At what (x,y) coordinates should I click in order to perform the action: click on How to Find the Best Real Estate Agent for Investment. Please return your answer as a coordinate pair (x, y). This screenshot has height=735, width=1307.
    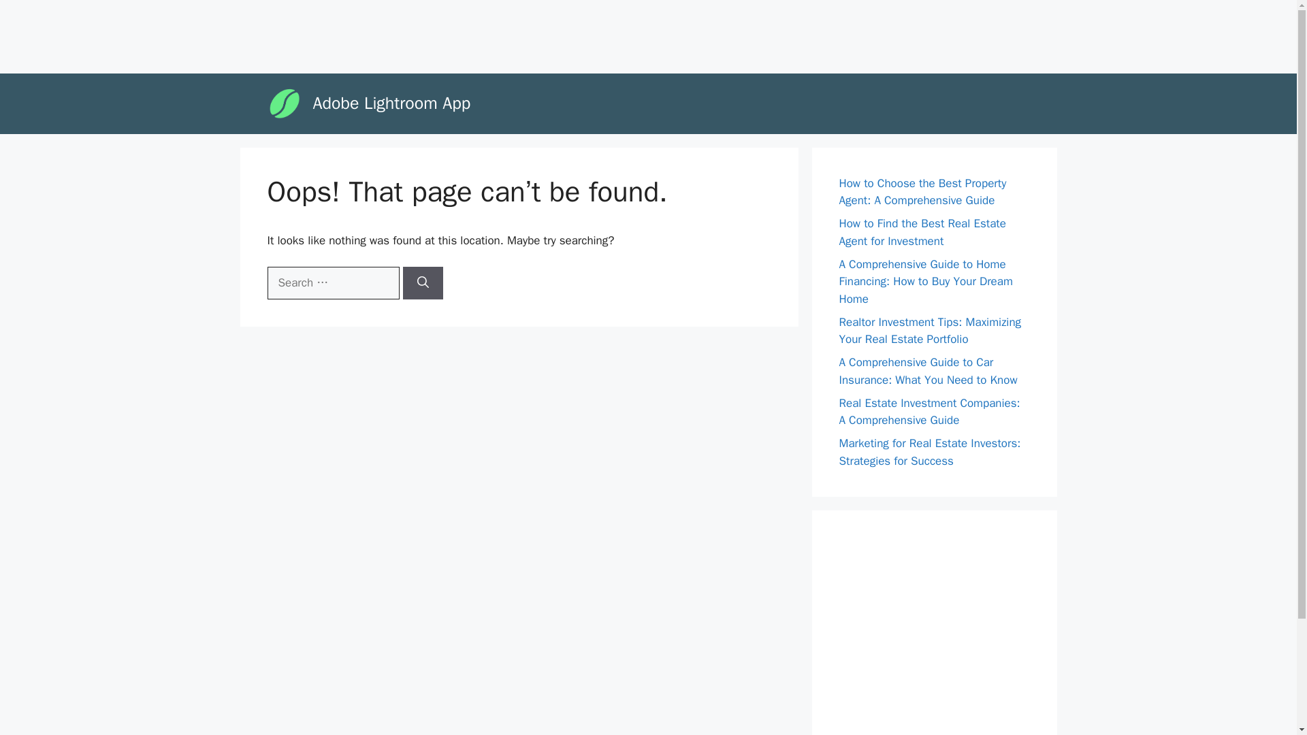
    Looking at the image, I should click on (922, 232).